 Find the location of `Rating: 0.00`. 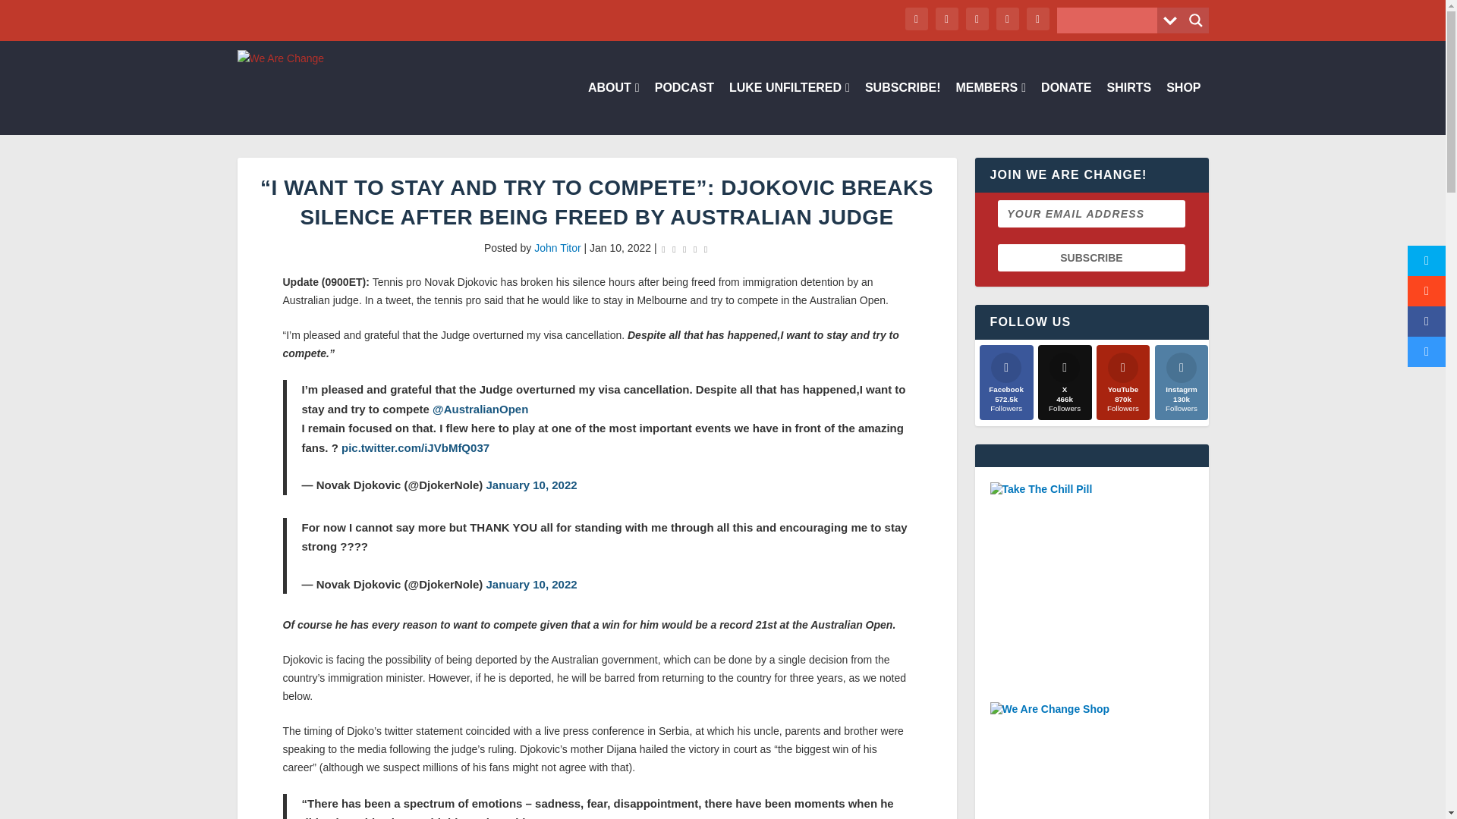

Rating: 0.00 is located at coordinates (684, 249).